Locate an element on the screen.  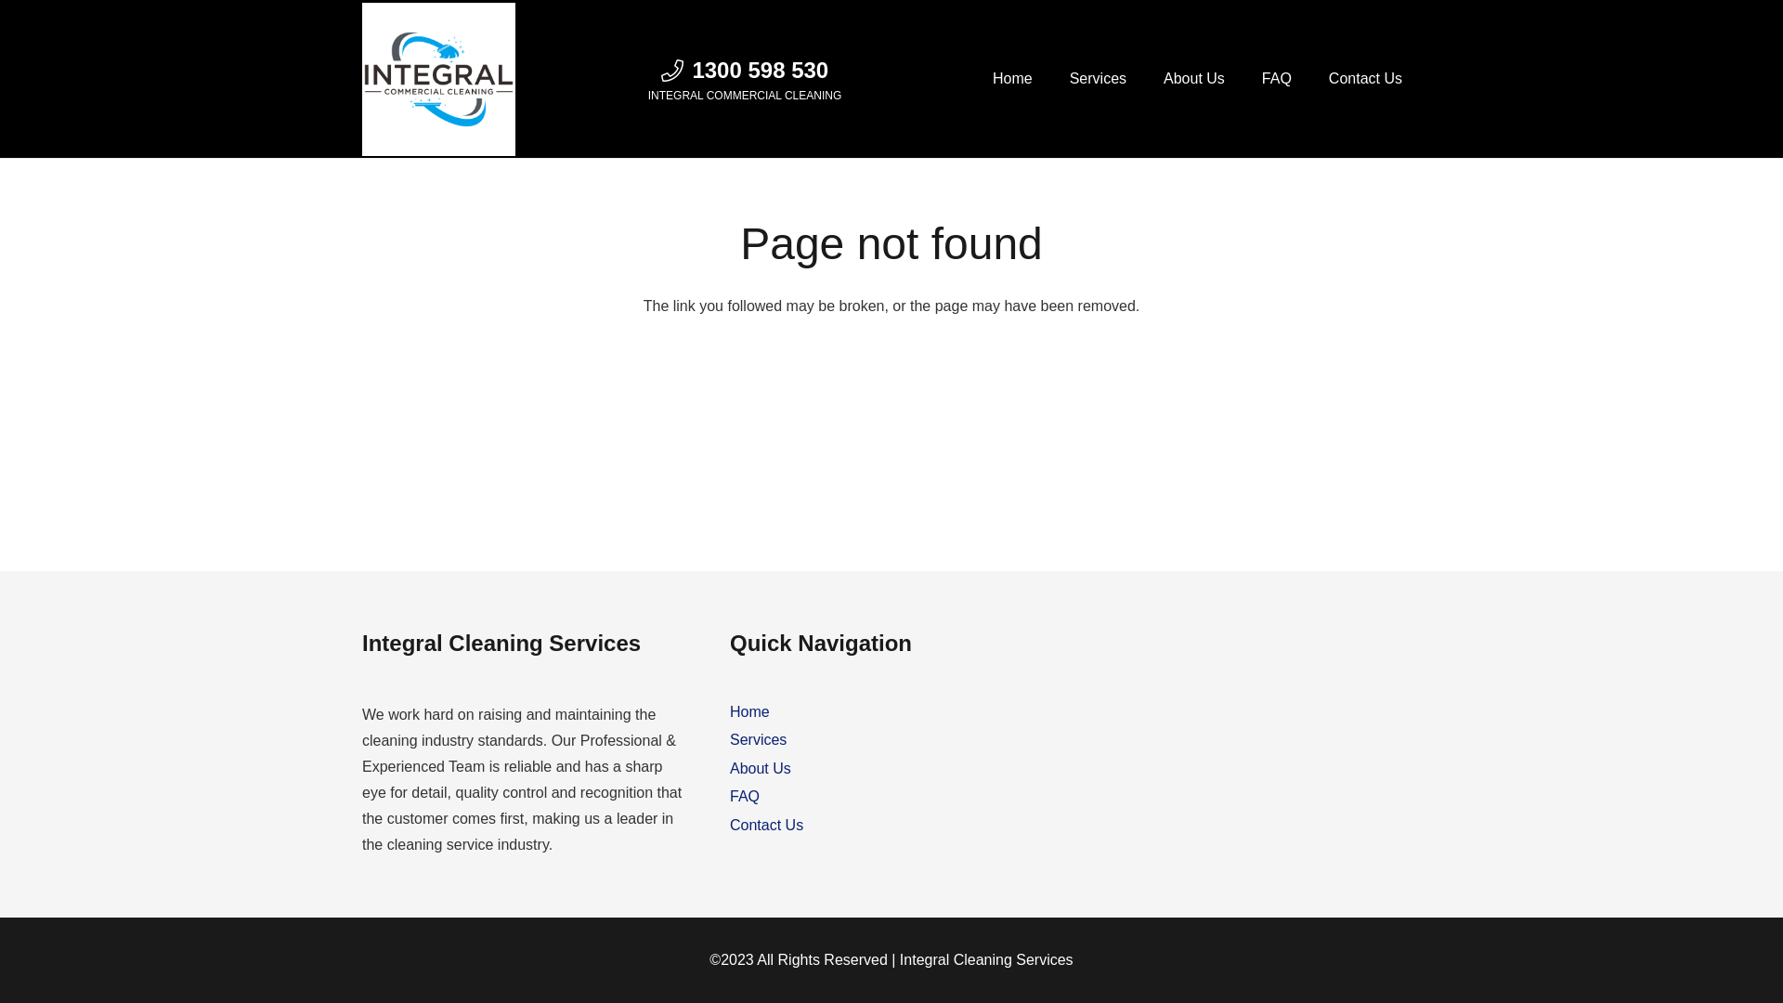
About Us is located at coordinates (761, 769).